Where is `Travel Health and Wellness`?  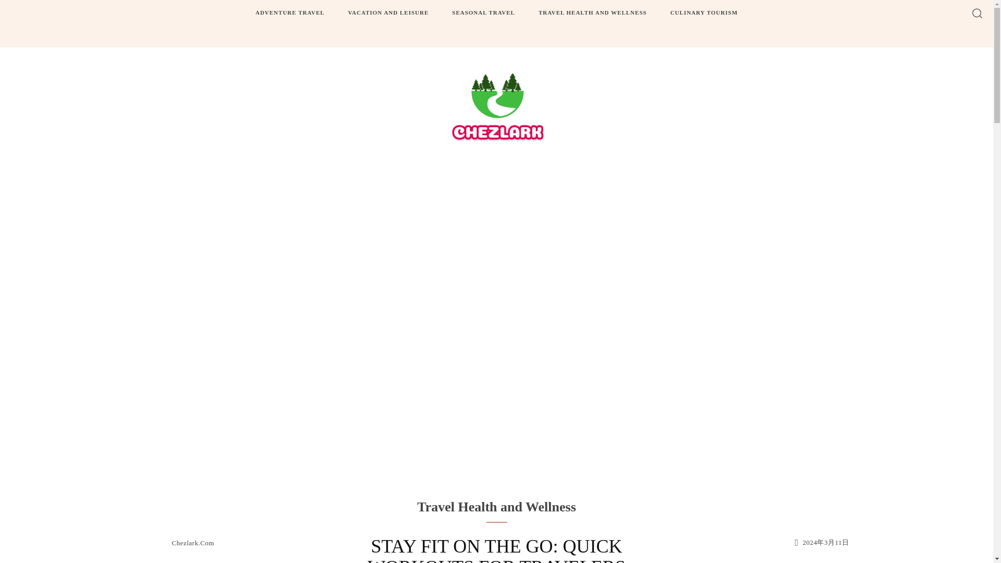
Travel Health and Wellness is located at coordinates (496, 507).